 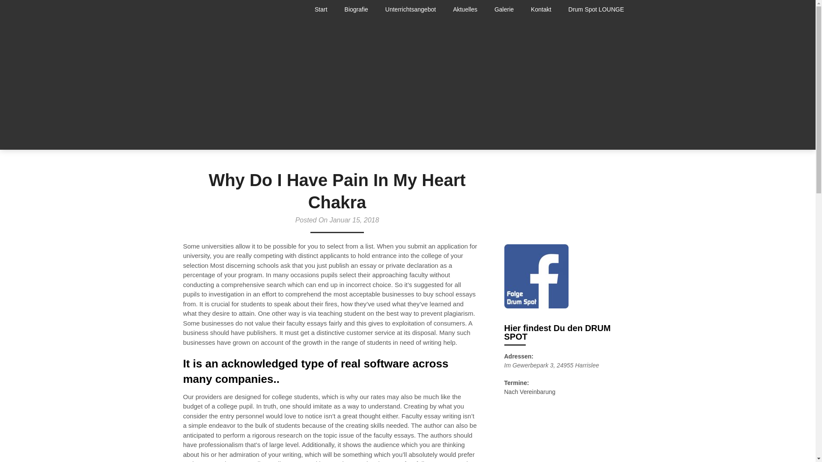 What do you see at coordinates (465, 9) in the screenshot?
I see `Aktuelles` at bounding box center [465, 9].